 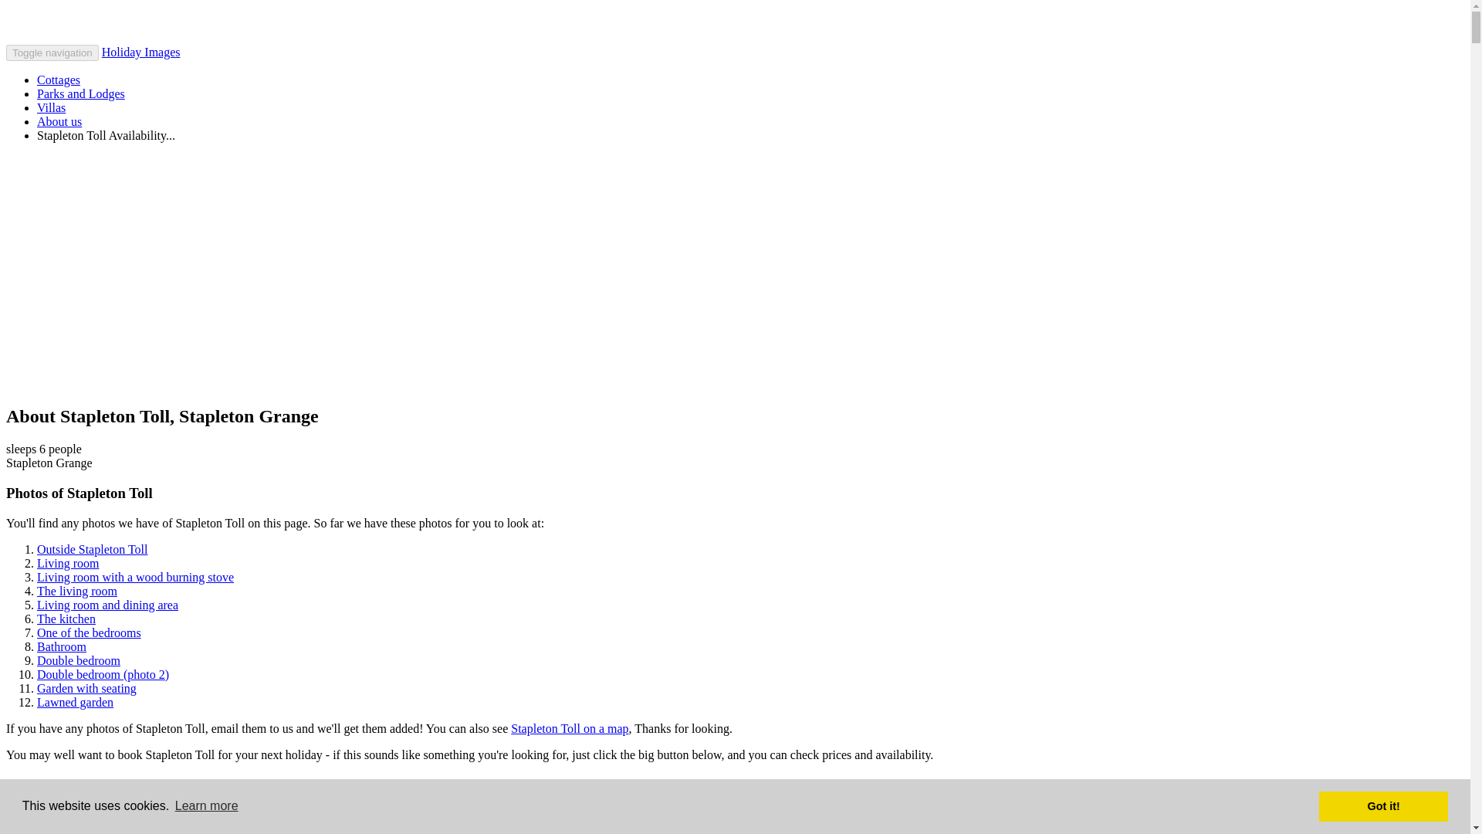 What do you see at coordinates (86, 688) in the screenshot?
I see `Garden with seating` at bounding box center [86, 688].